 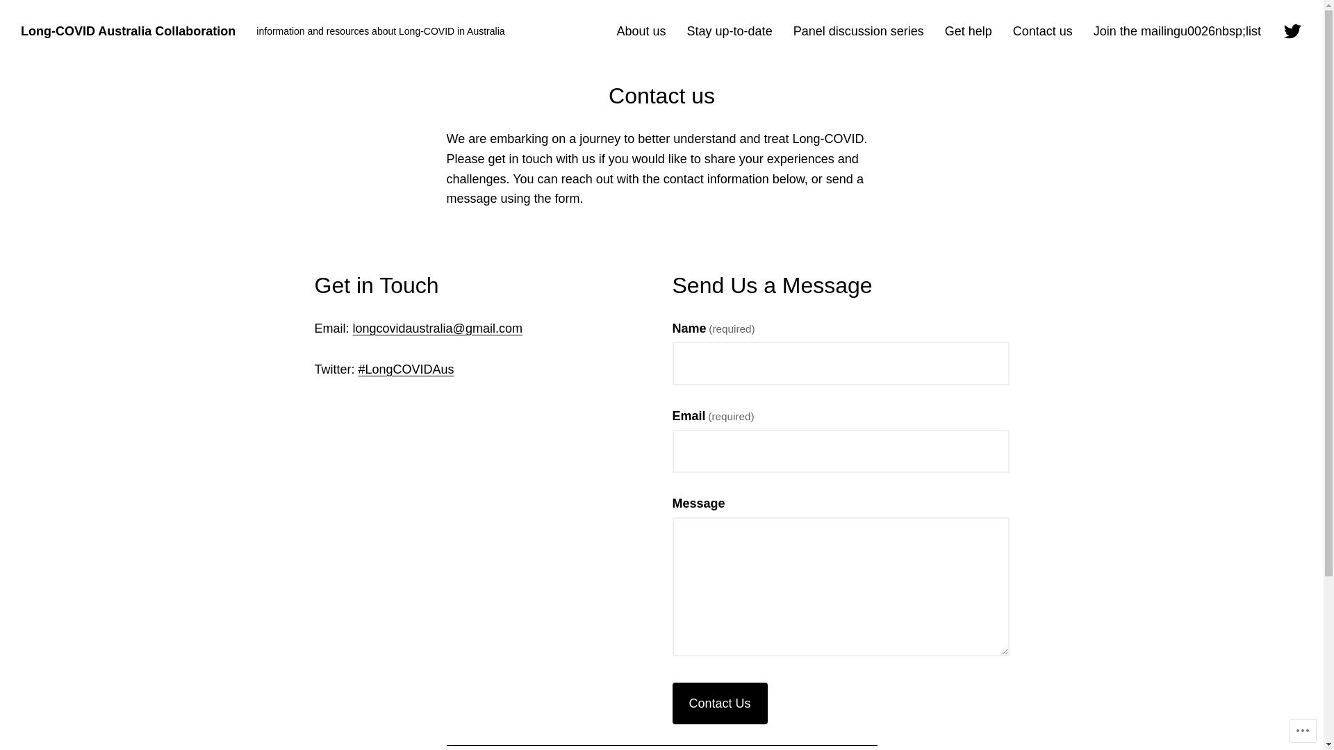 What do you see at coordinates (730, 32) in the screenshot?
I see `Stay up-to-date` at bounding box center [730, 32].